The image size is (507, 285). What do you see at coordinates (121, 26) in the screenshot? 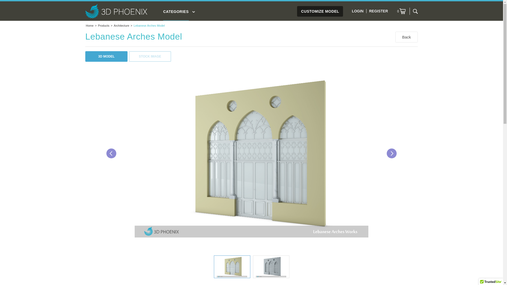
I see `Architecture` at bounding box center [121, 26].